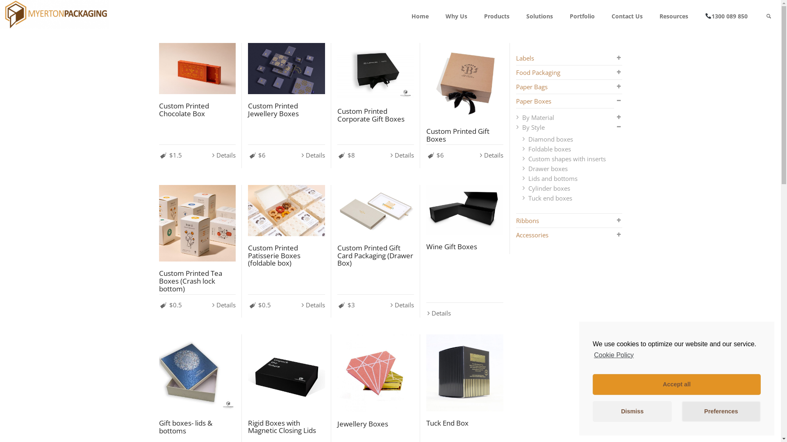  Describe the element at coordinates (439, 313) in the screenshot. I see `Details` at that location.